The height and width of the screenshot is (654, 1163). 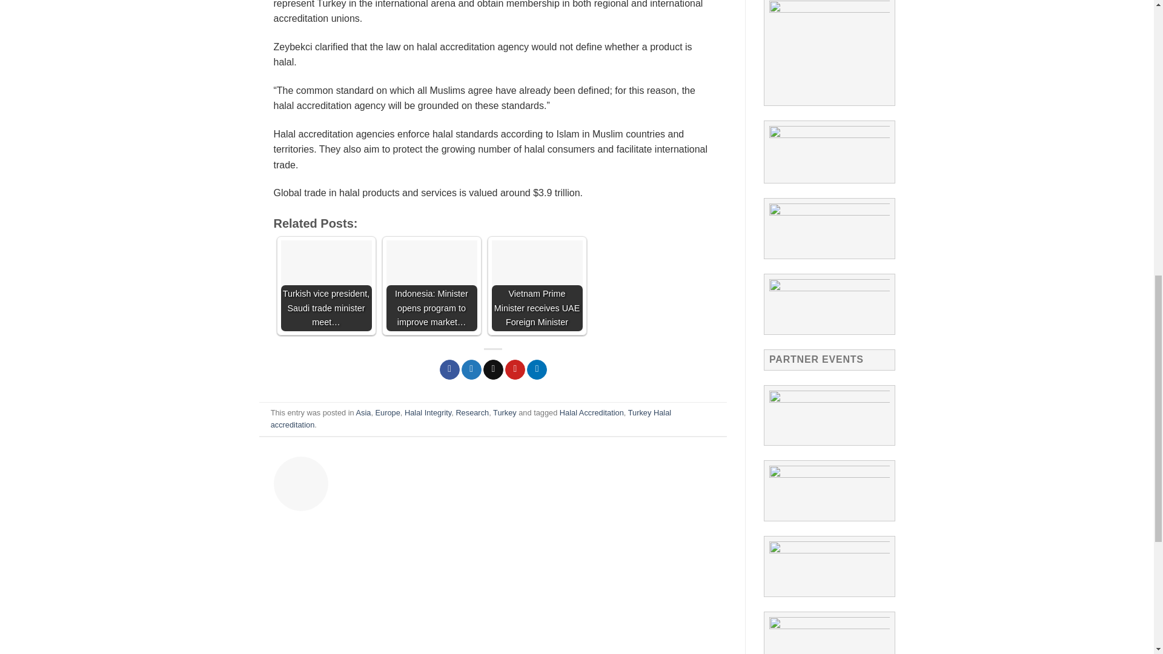 What do you see at coordinates (537, 286) in the screenshot?
I see `Vietnam Prime Minister receives UAE Foreign Minister` at bounding box center [537, 286].